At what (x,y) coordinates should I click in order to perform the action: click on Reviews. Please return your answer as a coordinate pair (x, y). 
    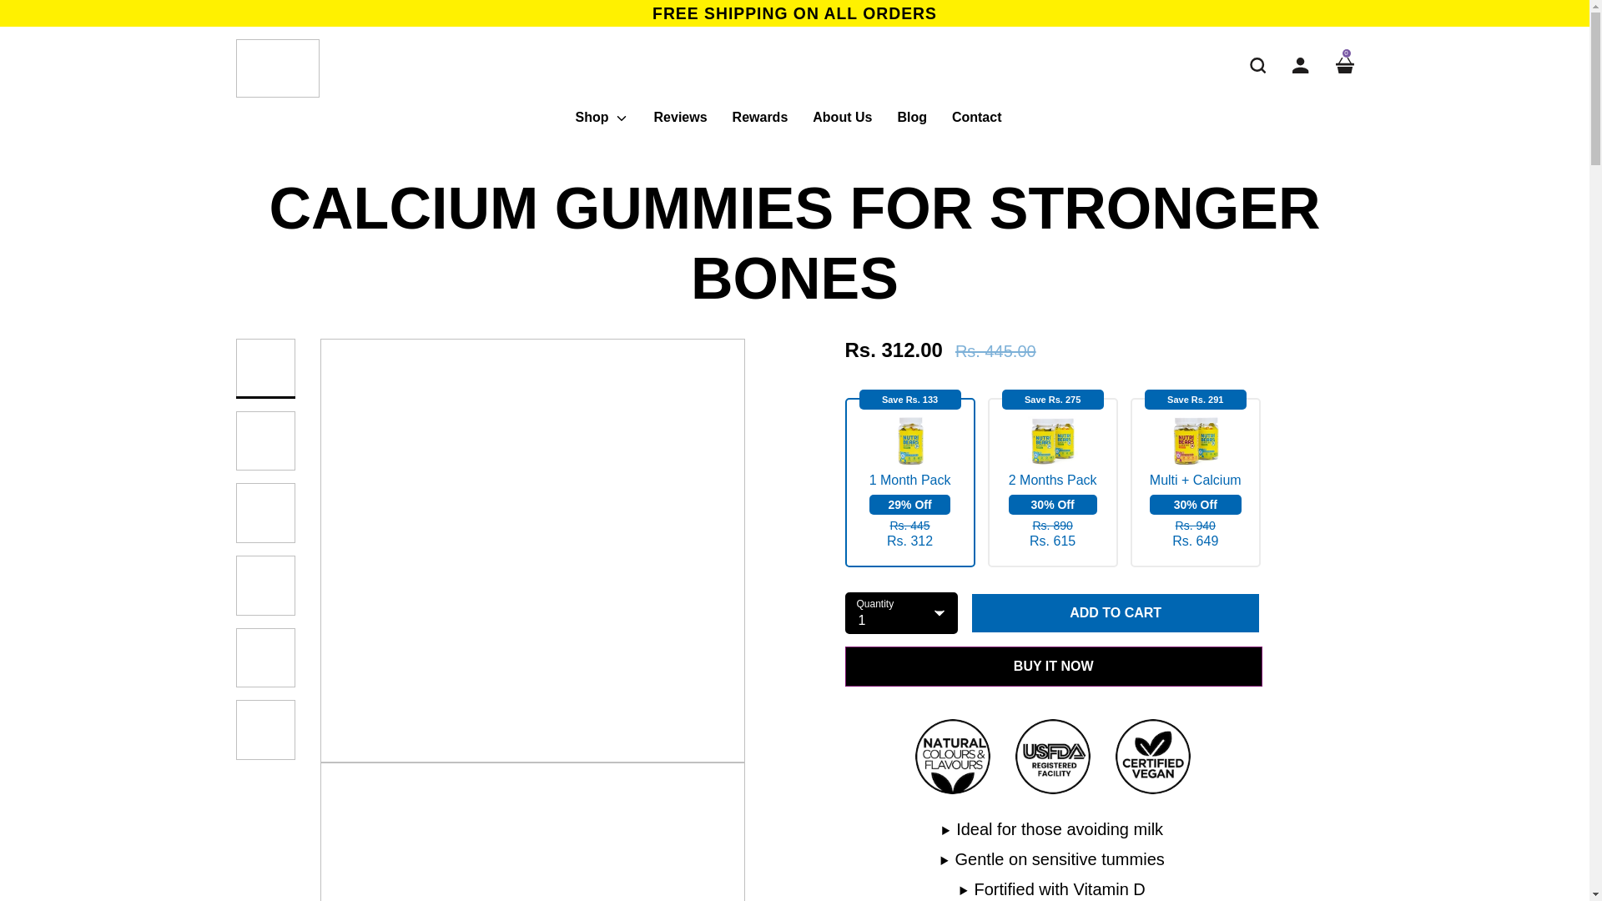
    Looking at the image, I should click on (681, 123).